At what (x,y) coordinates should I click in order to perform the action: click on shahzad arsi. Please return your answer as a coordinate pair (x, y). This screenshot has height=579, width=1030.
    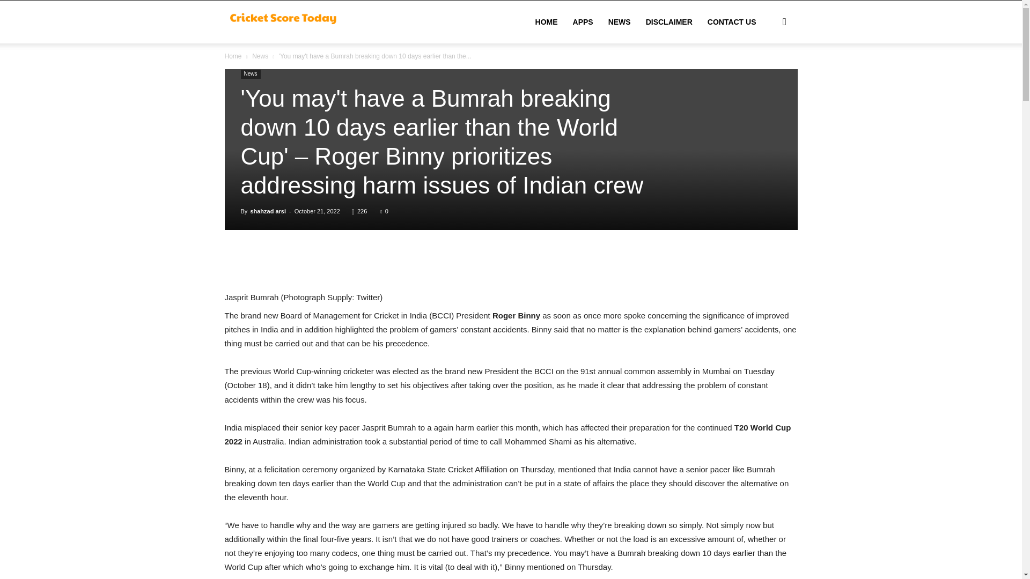
    Looking at the image, I should click on (268, 211).